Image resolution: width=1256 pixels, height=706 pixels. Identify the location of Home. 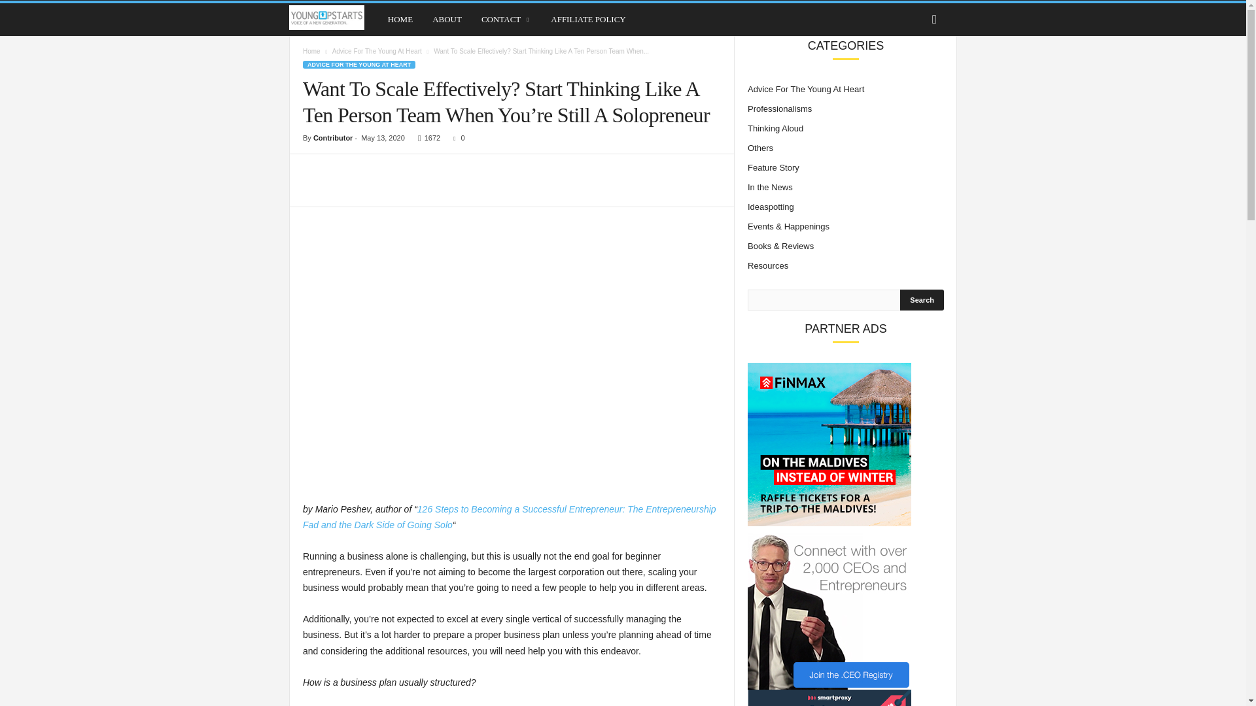
(311, 51).